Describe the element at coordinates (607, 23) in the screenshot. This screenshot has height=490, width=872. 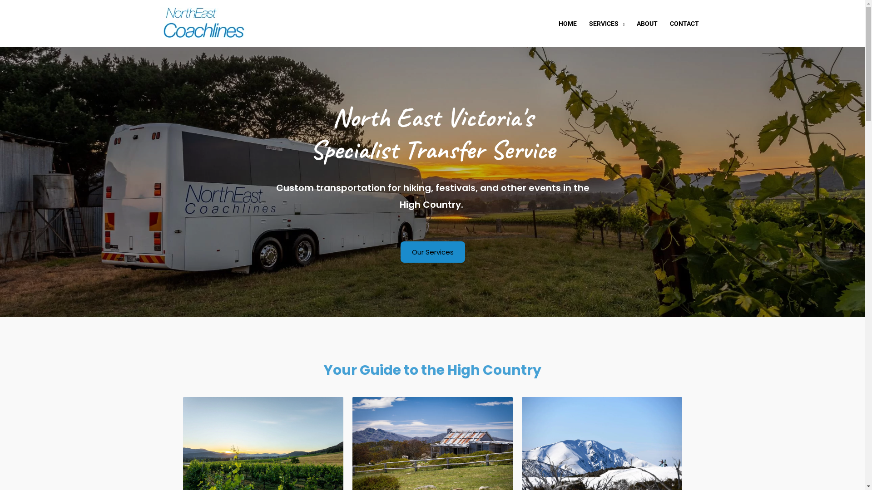
I see `SERVICES` at that location.